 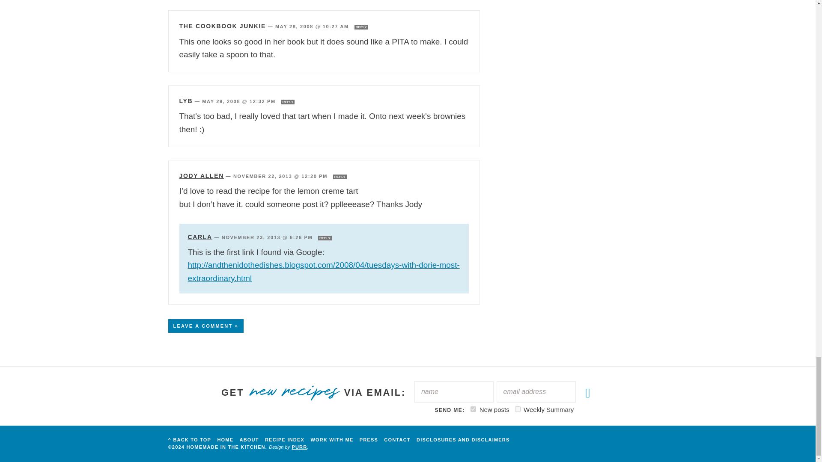 I want to click on 2, so click(x=518, y=409).